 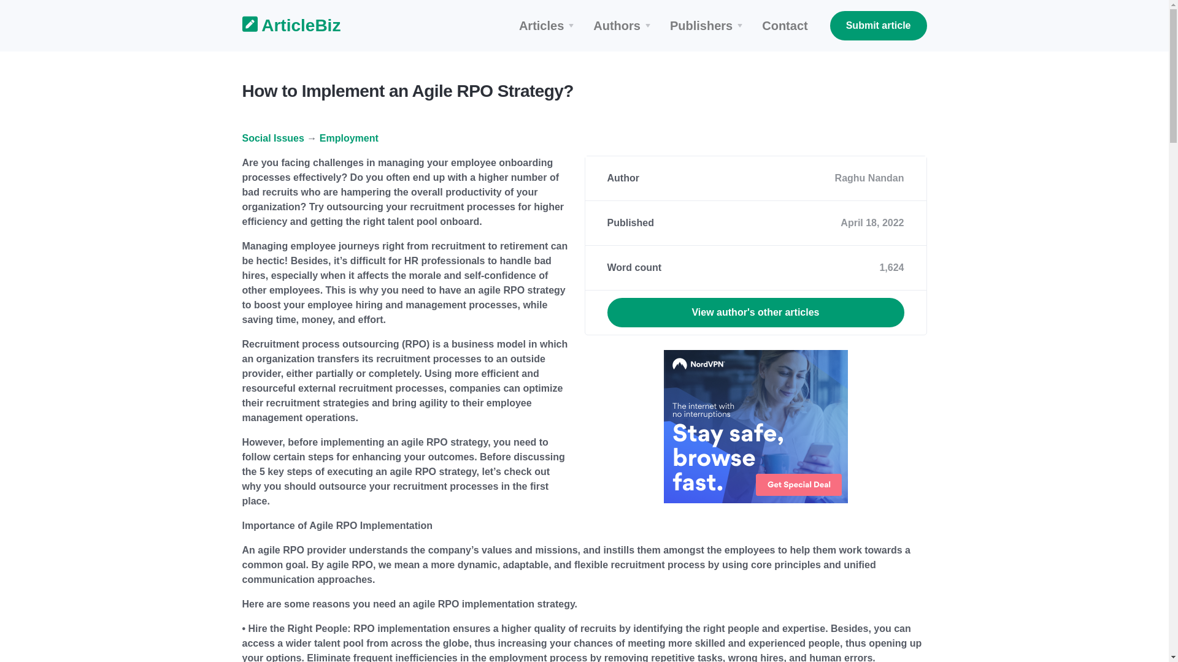 What do you see at coordinates (272, 139) in the screenshot?
I see `Social Issues` at bounding box center [272, 139].